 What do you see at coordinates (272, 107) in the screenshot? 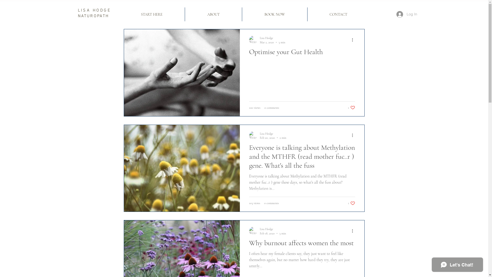
I see `0 comments` at bounding box center [272, 107].